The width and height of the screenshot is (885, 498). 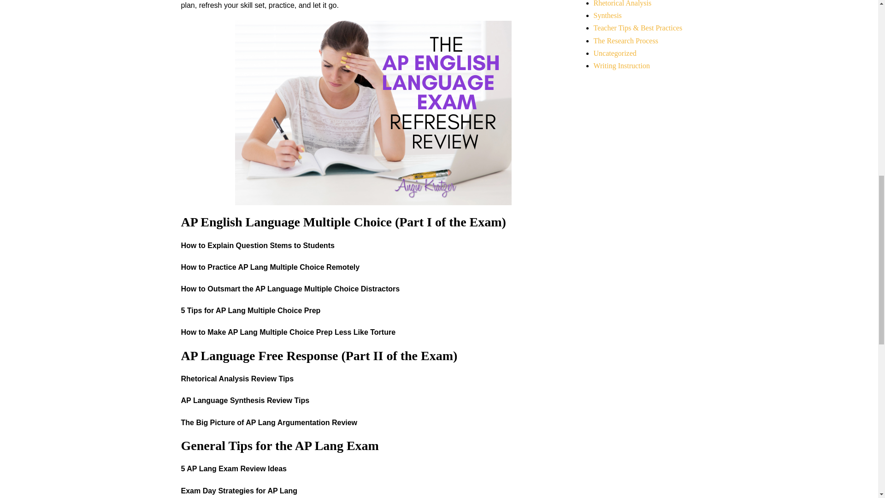 I want to click on Exam Day Strategies for AP Lang, so click(x=239, y=491).